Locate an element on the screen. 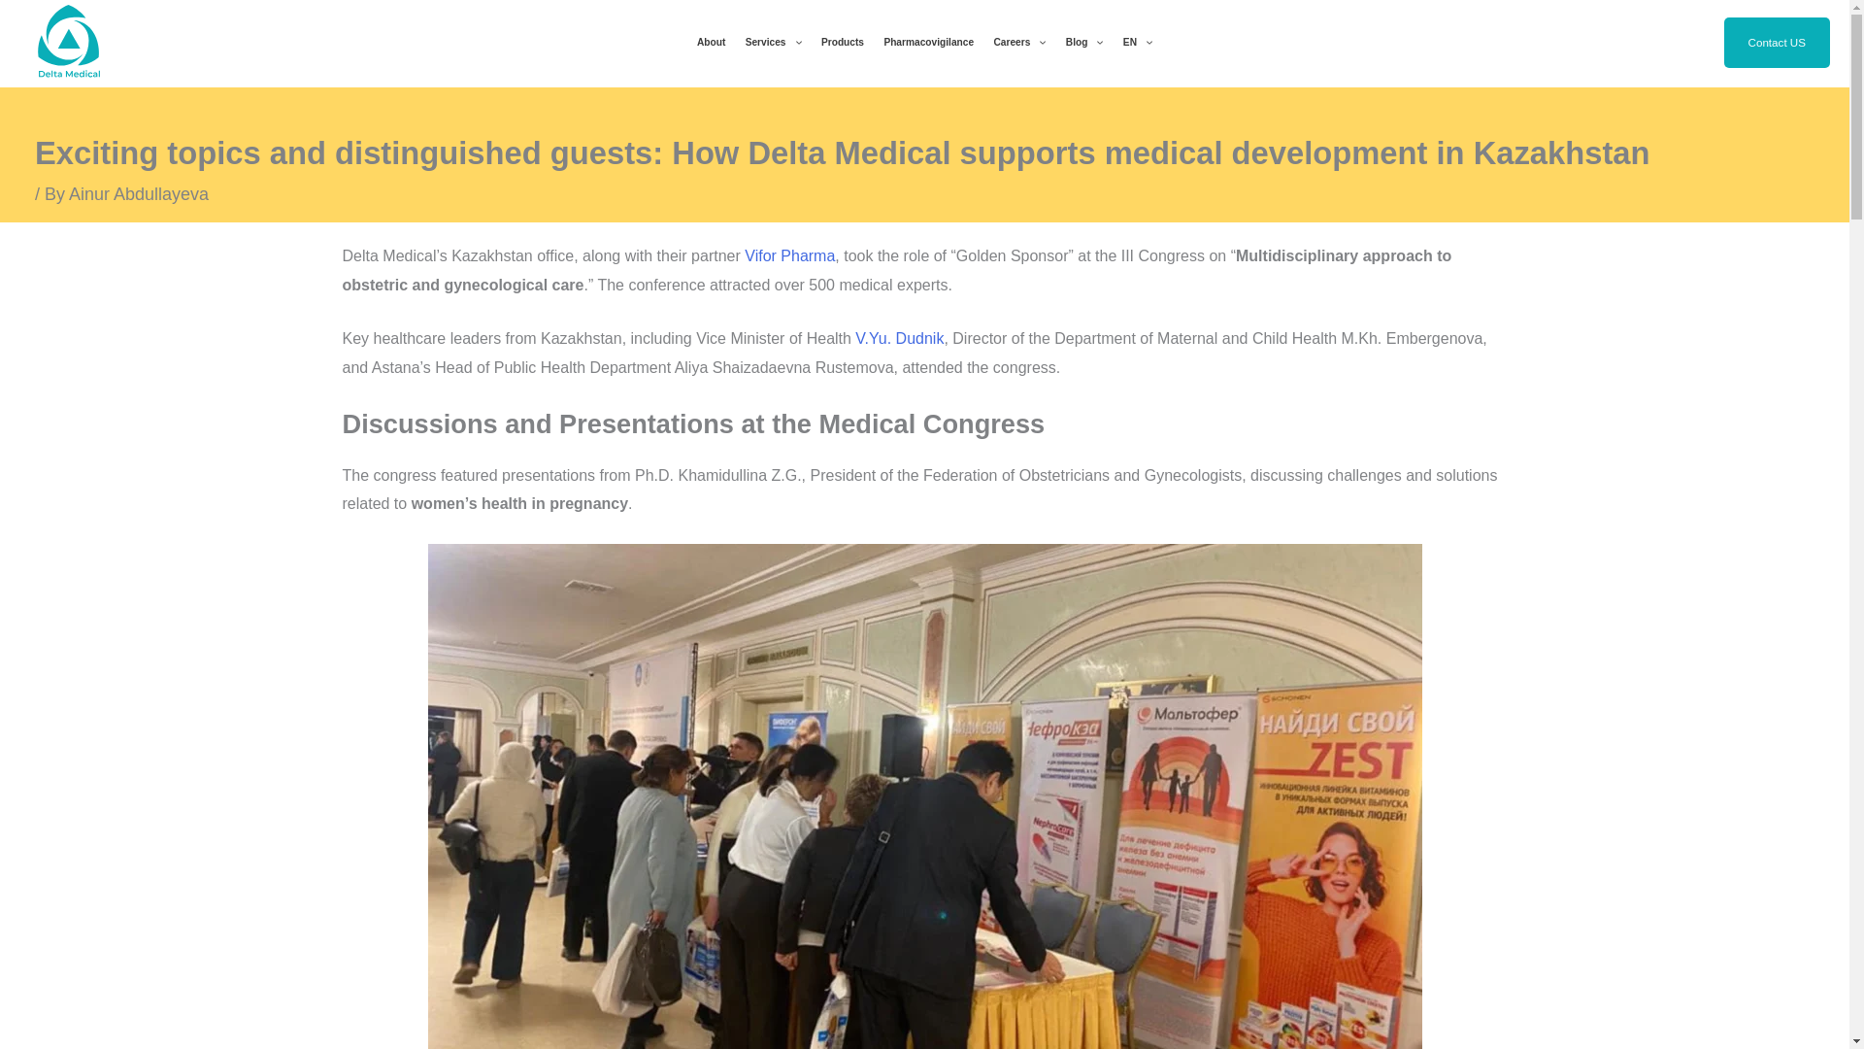 The width and height of the screenshot is (1864, 1049). Contact US is located at coordinates (1777, 43).